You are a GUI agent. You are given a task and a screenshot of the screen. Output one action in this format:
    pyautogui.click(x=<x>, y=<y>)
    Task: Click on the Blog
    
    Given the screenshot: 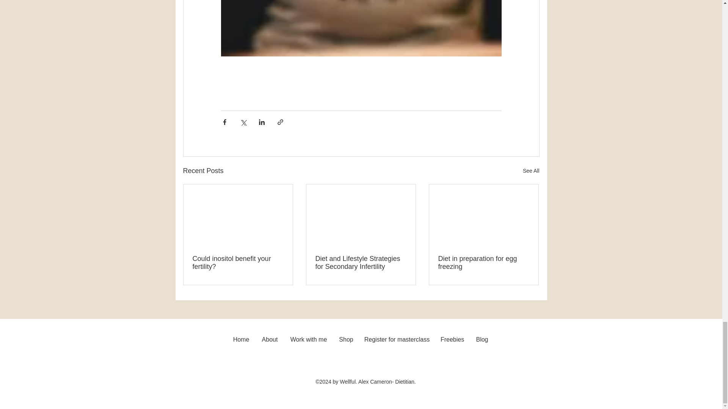 What is the action you would take?
    pyautogui.click(x=482, y=339)
    